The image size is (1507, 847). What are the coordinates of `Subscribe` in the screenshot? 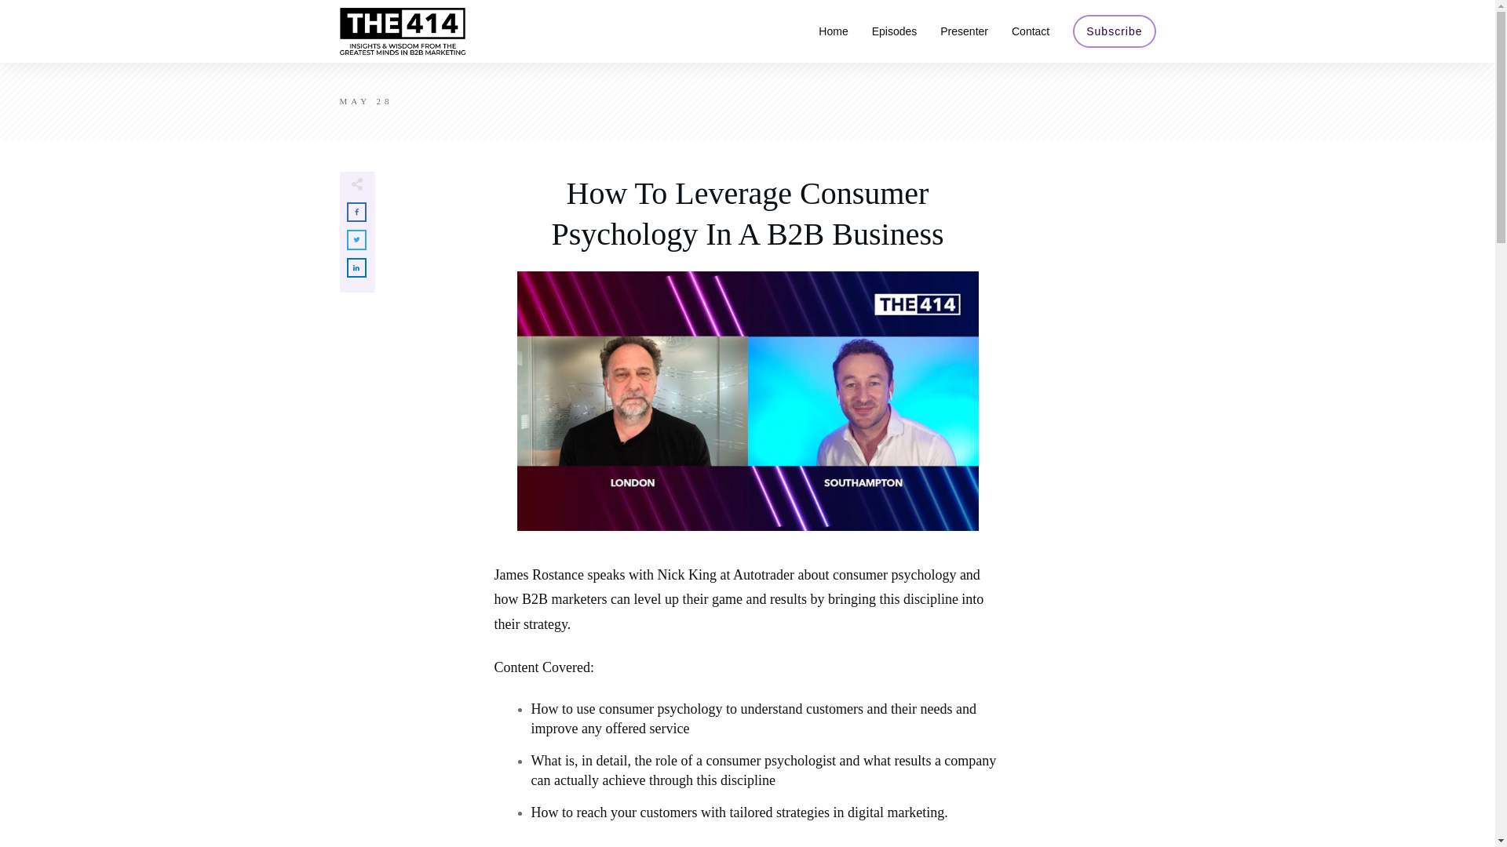 It's located at (1115, 31).